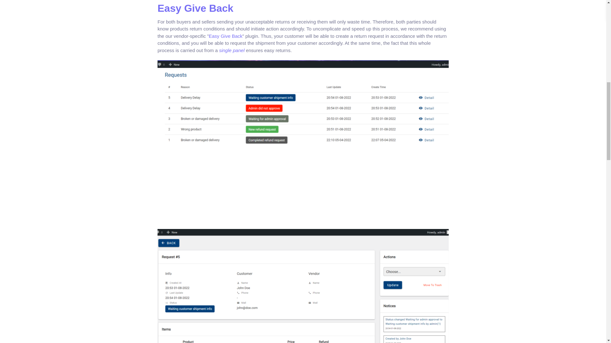  I want to click on single panel, so click(232, 50).